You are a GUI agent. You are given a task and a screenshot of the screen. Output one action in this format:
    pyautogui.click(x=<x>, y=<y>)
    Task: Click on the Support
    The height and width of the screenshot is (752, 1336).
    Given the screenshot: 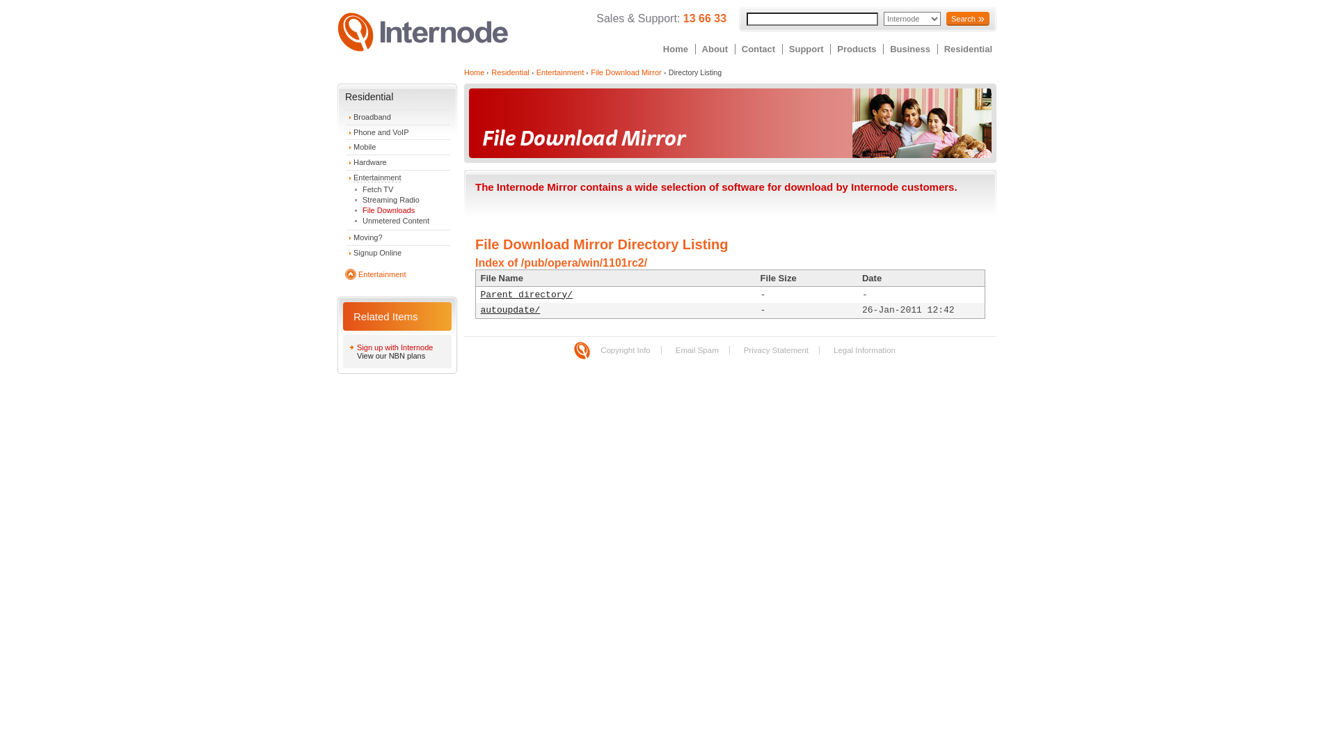 What is the action you would take?
    pyautogui.click(x=806, y=49)
    